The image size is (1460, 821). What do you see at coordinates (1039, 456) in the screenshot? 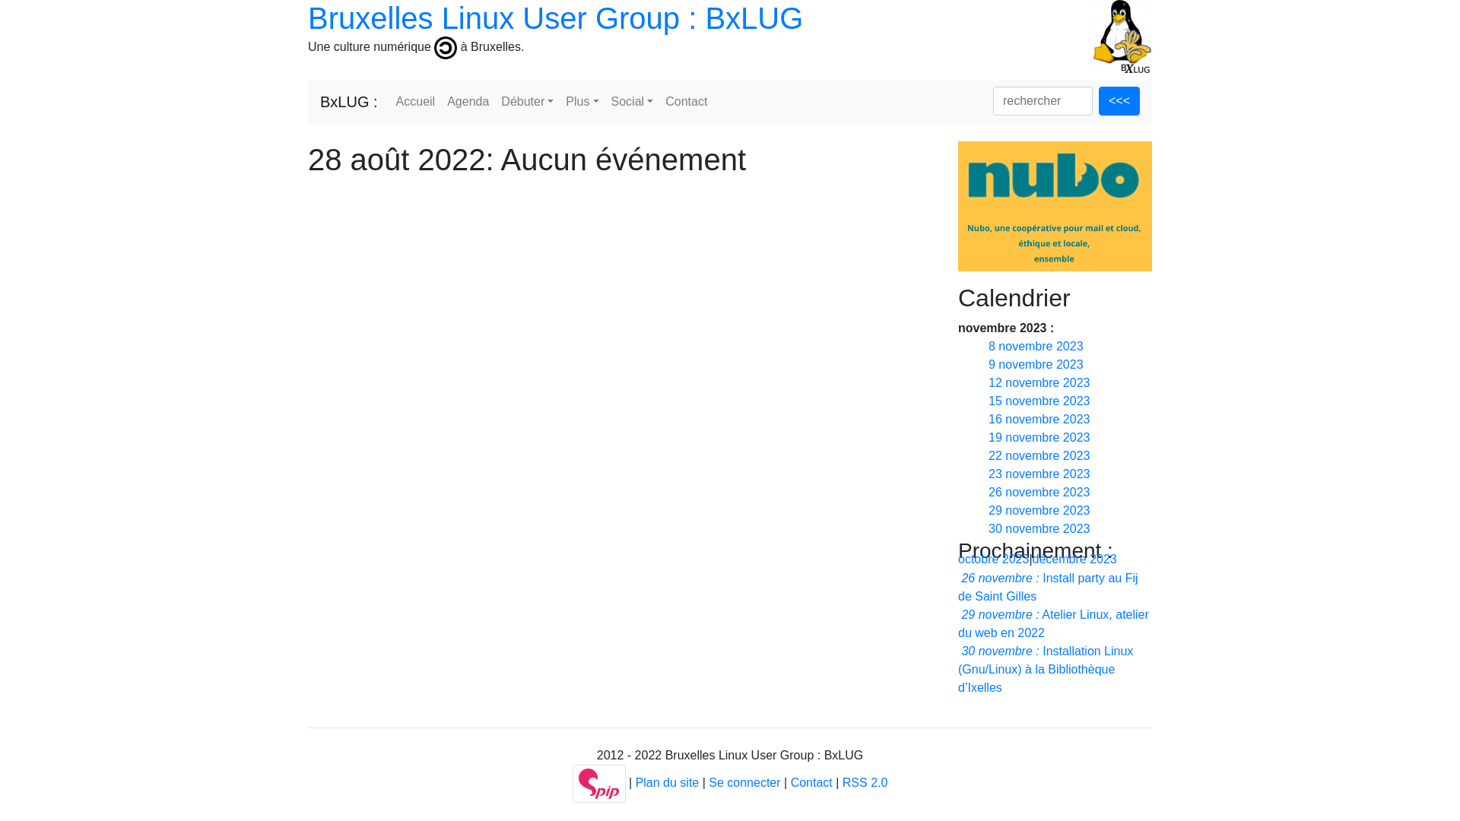
I see `22 novembre 2023` at bounding box center [1039, 456].